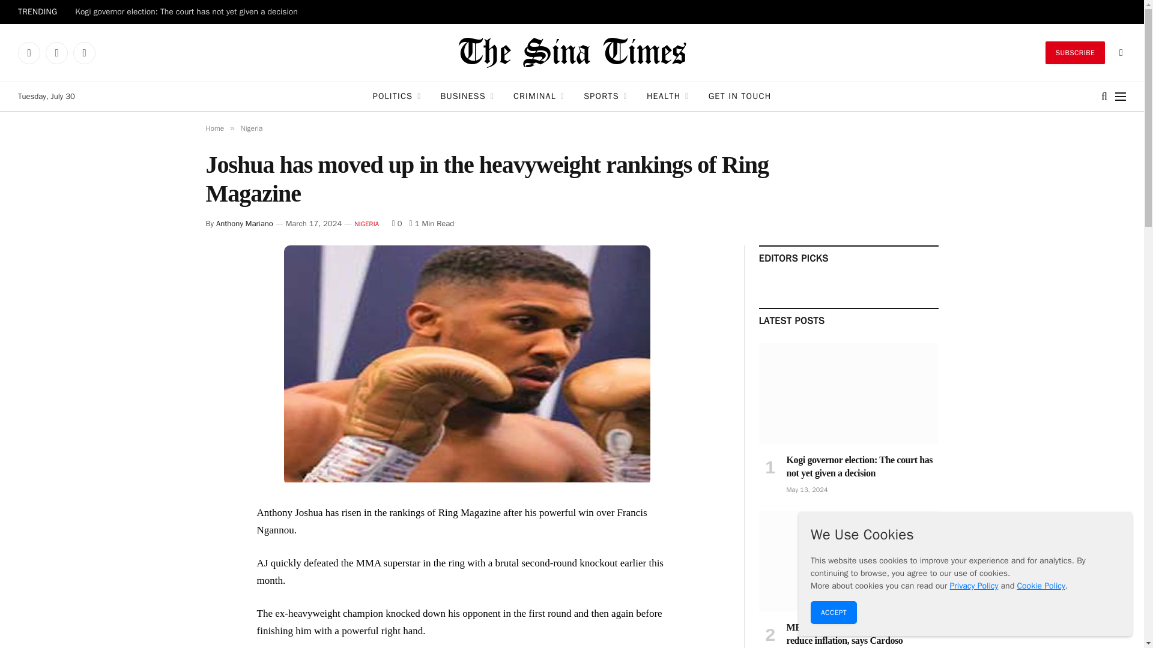 The image size is (1153, 648). Describe the element at coordinates (397, 96) in the screenshot. I see `POLITICS` at that location.